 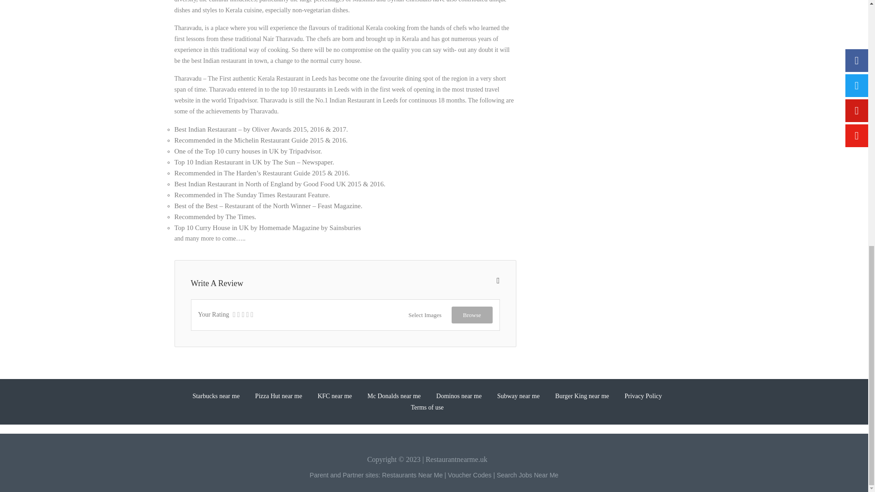 What do you see at coordinates (472, 314) in the screenshot?
I see `Browse` at bounding box center [472, 314].